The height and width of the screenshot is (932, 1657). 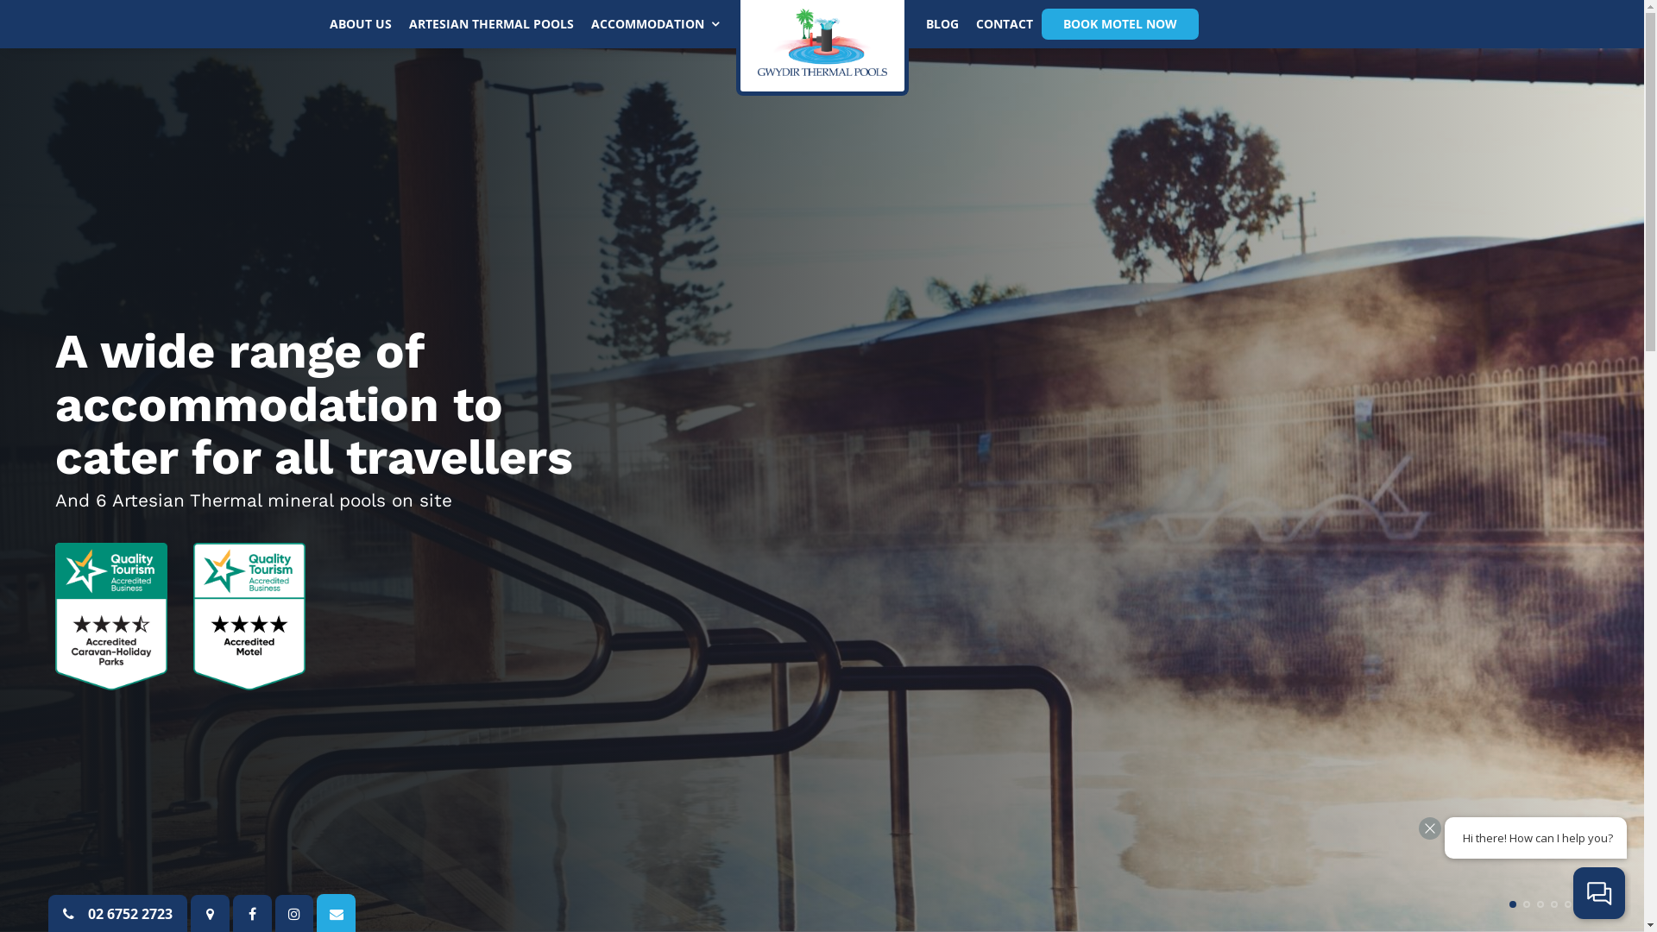 What do you see at coordinates (1119, 24) in the screenshot?
I see `BOOK MOTEL NOW` at bounding box center [1119, 24].